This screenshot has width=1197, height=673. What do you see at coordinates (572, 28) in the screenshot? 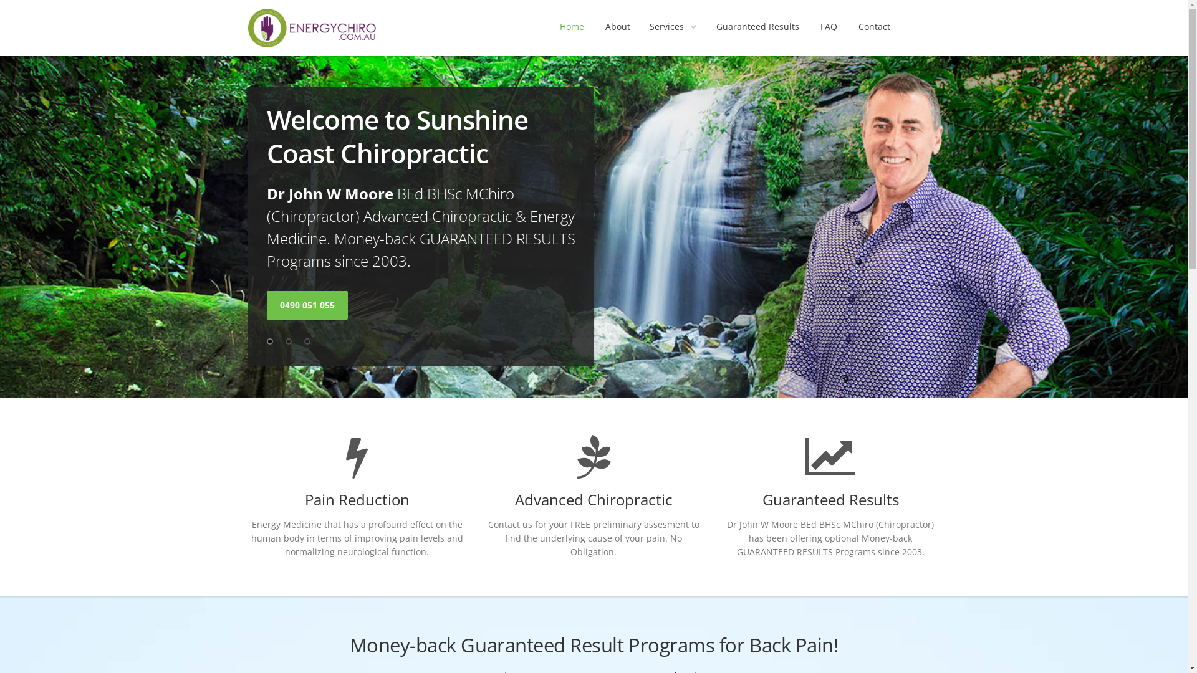
I see `Home` at bounding box center [572, 28].